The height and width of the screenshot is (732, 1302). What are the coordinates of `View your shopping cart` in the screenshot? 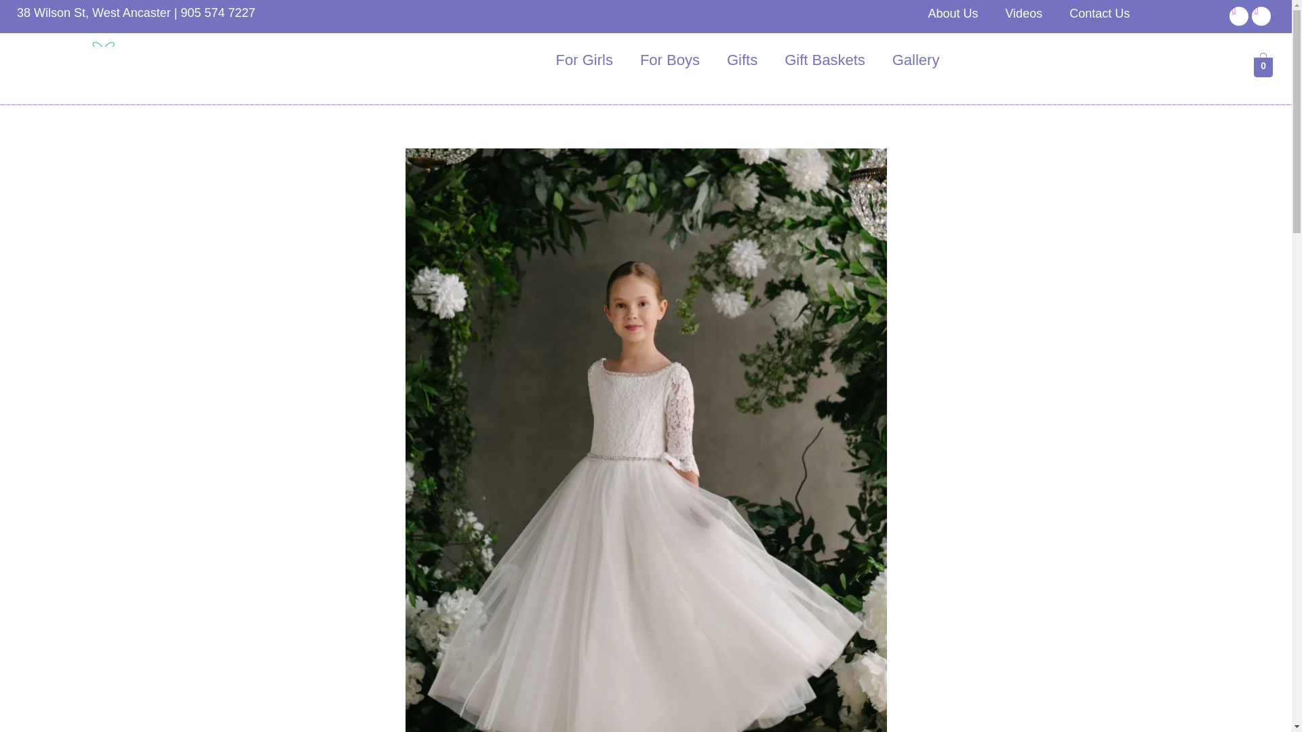 It's located at (1263, 66).